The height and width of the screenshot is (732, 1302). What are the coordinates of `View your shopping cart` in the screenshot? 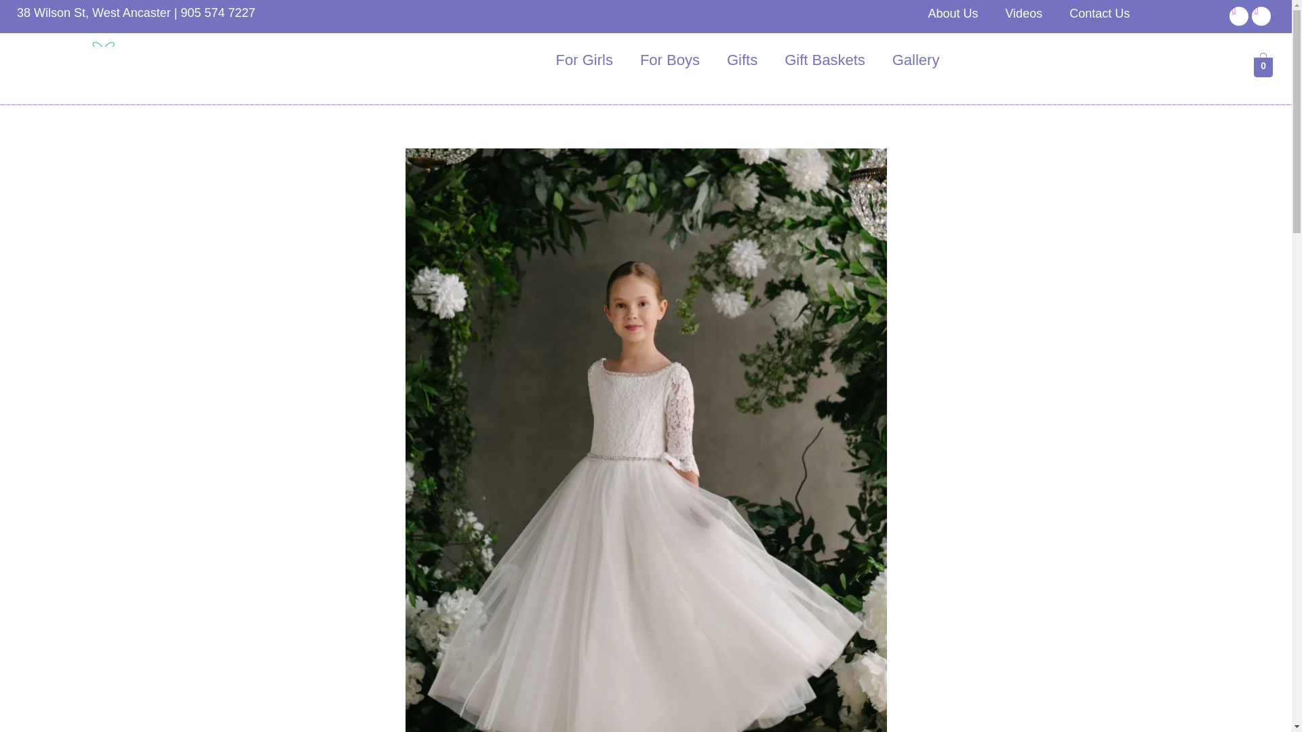 It's located at (1263, 66).